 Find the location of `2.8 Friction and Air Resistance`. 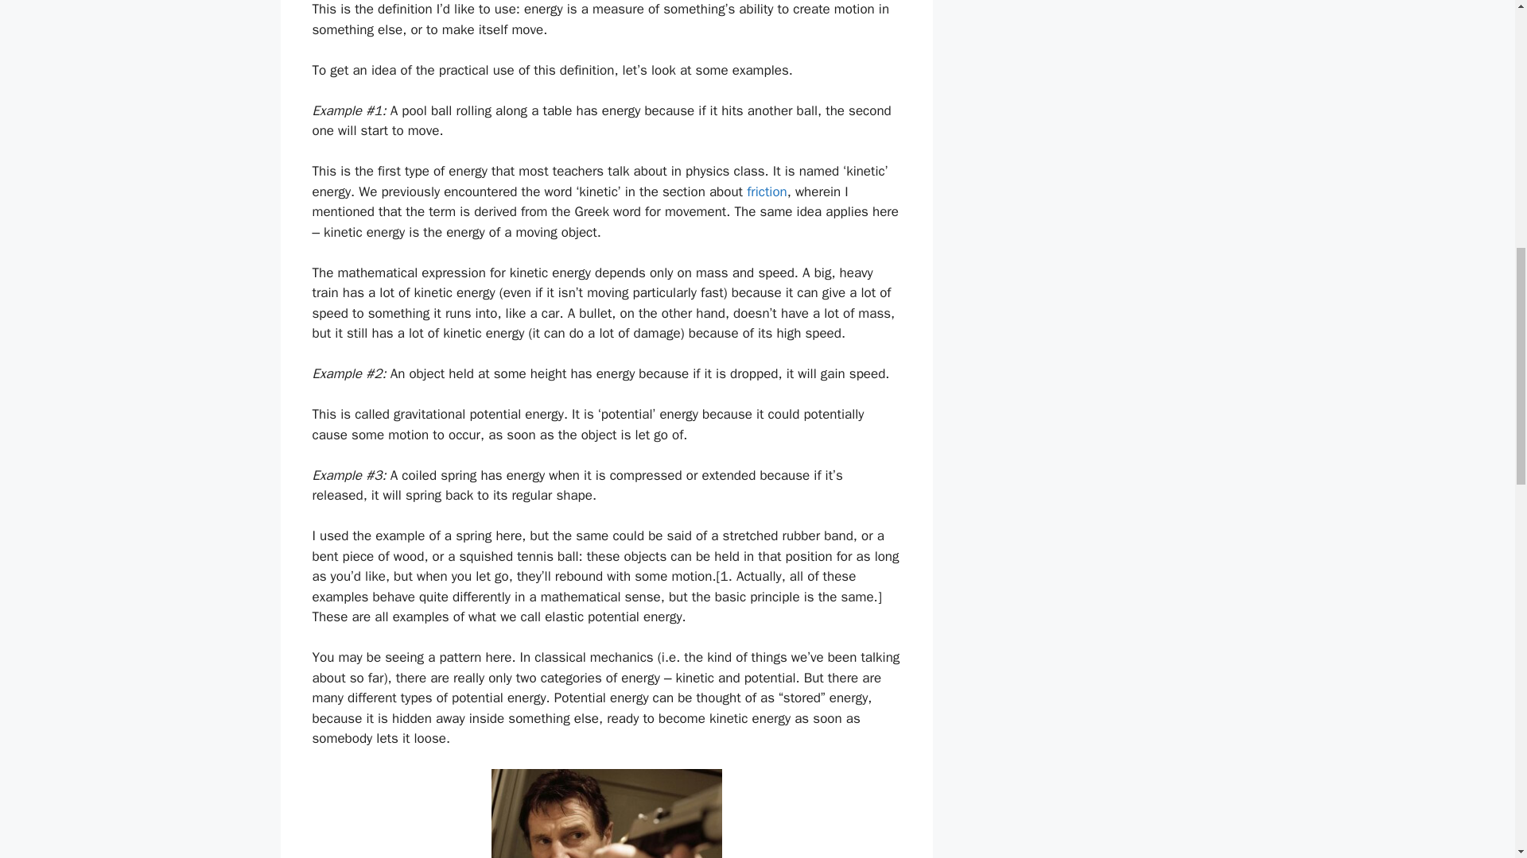

2.8 Friction and Air Resistance is located at coordinates (767, 191).